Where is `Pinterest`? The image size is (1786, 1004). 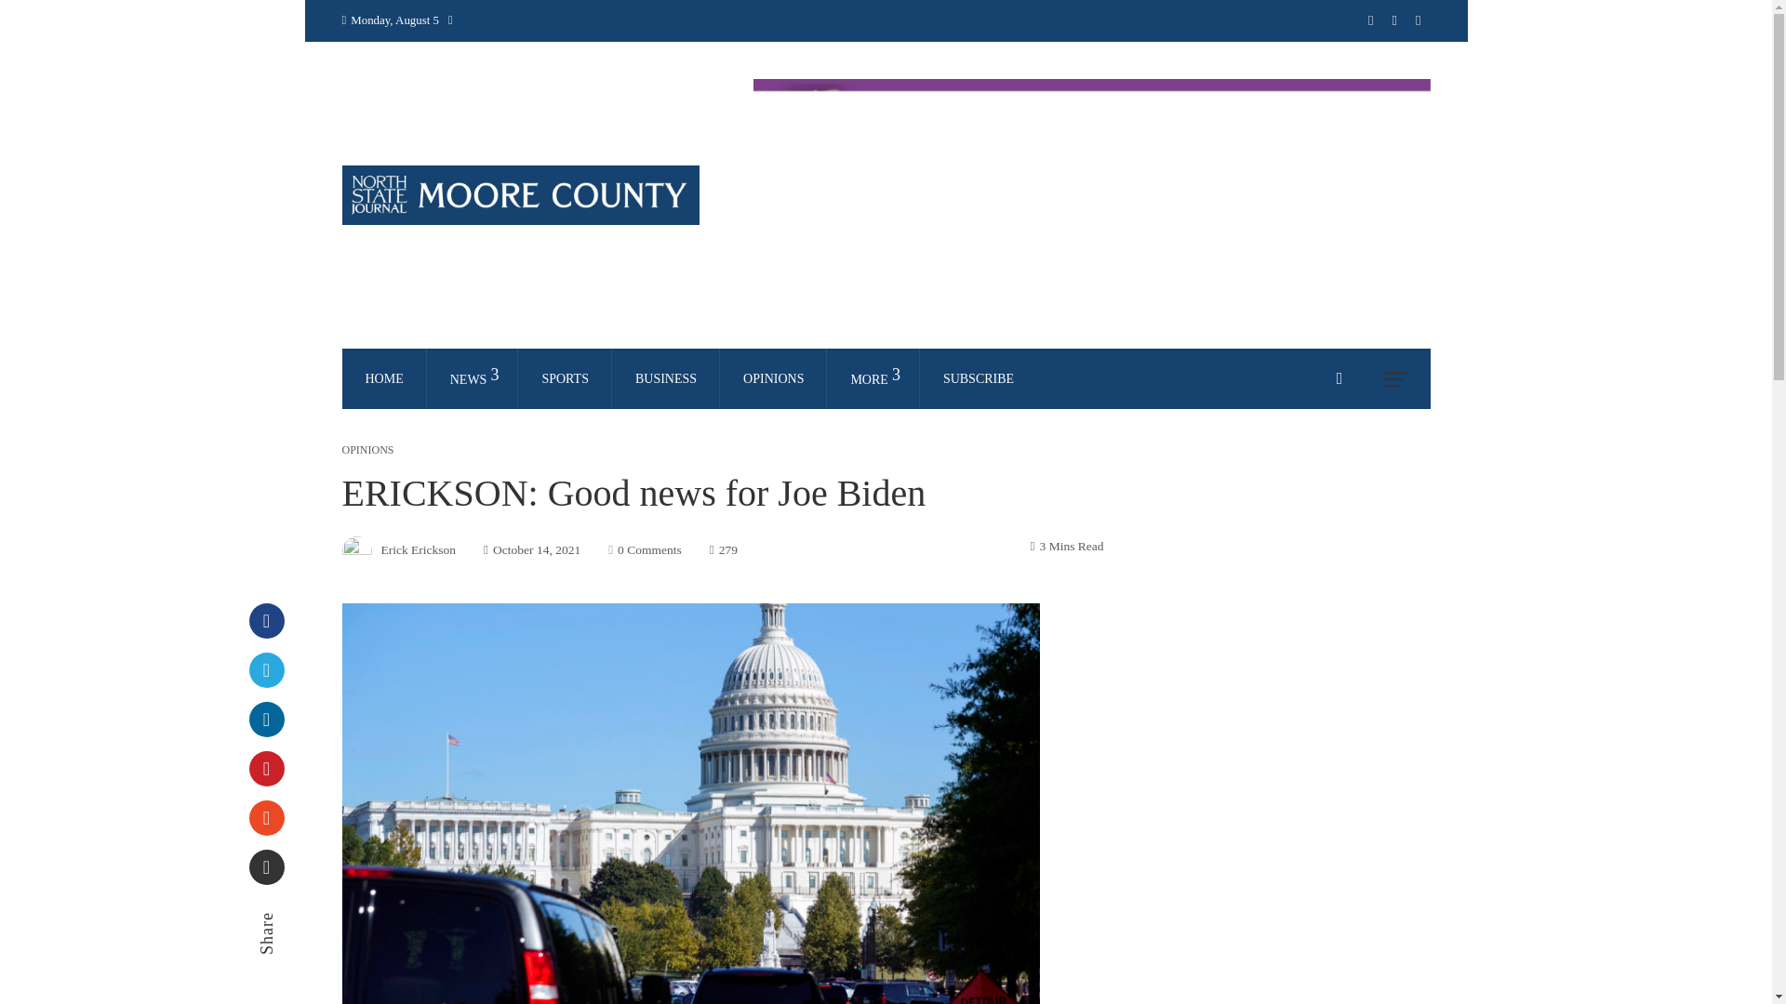
Pinterest is located at coordinates (266, 768).